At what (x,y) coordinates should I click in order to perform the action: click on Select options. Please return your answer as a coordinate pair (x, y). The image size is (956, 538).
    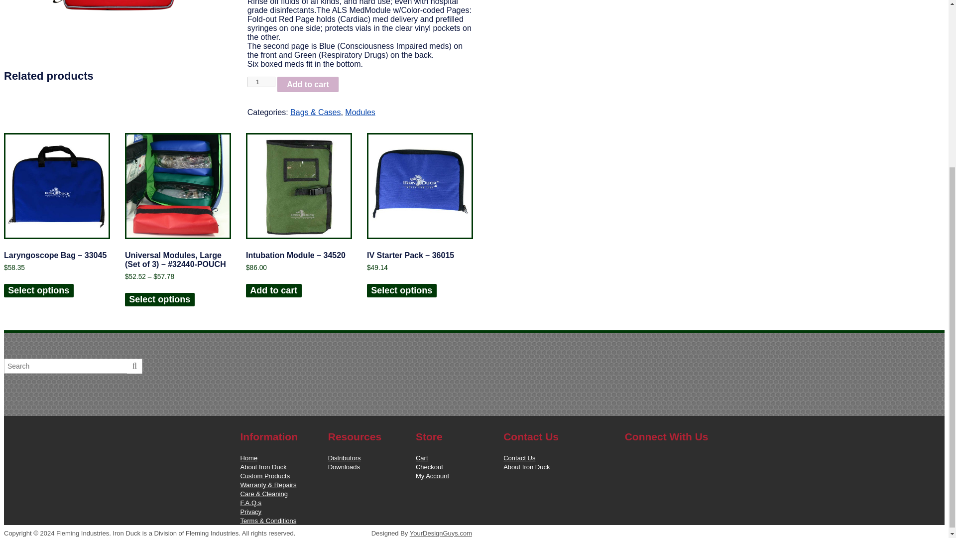
    Looking at the image, I should click on (160, 299).